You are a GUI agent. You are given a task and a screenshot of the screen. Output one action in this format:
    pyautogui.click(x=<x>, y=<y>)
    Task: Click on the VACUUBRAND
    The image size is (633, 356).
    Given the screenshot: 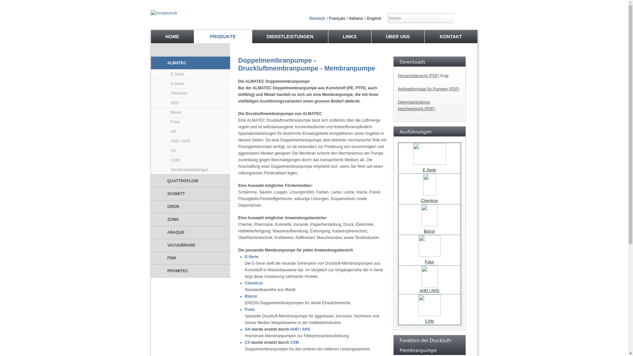 What is the action you would take?
    pyautogui.click(x=191, y=245)
    